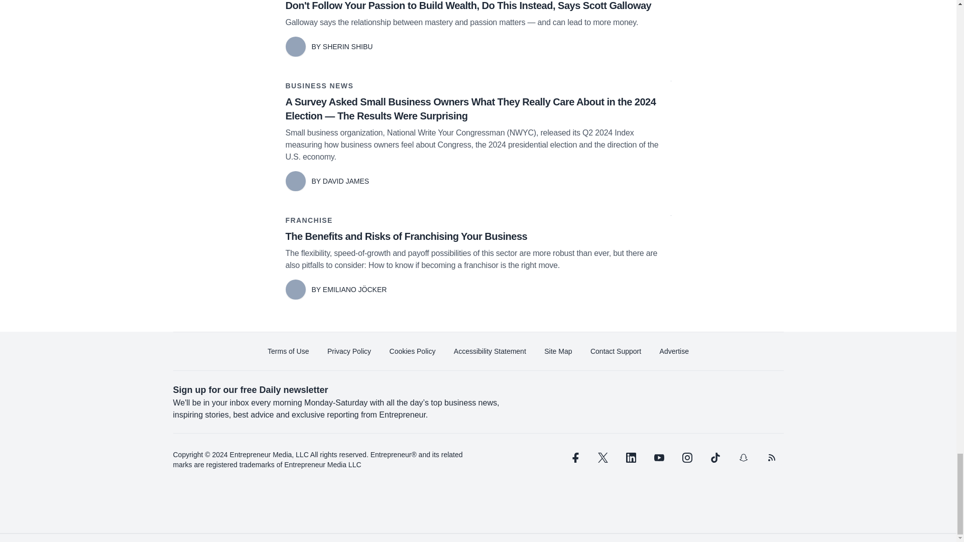 This screenshot has width=964, height=542. I want to click on instagram, so click(687, 458).